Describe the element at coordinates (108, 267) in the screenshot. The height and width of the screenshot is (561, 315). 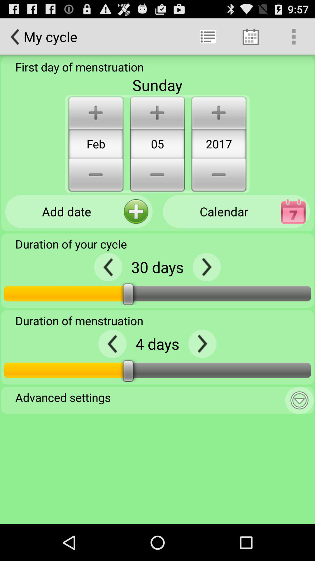
I see `click on backward arrow icon left to 30 days` at that location.